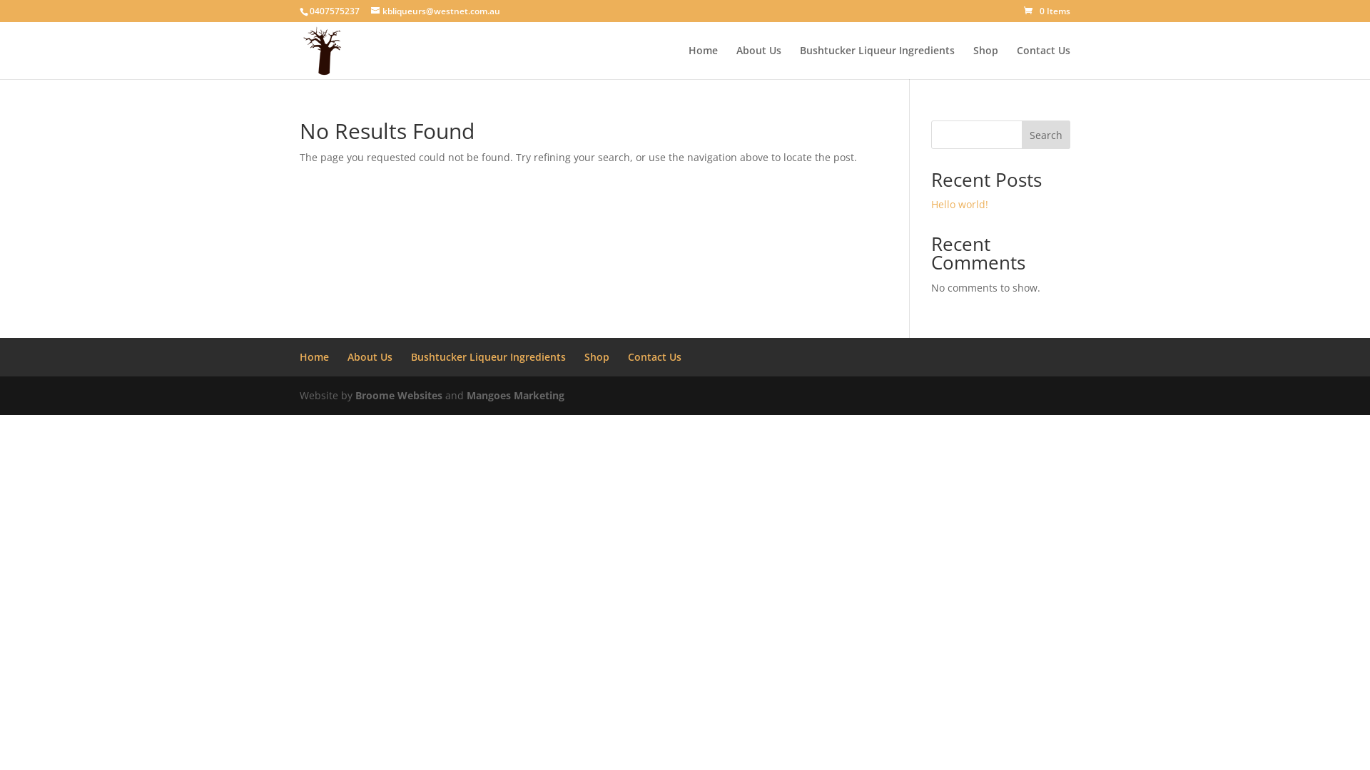 The height and width of the screenshot is (770, 1370). Describe the element at coordinates (314, 356) in the screenshot. I see `Home` at that location.